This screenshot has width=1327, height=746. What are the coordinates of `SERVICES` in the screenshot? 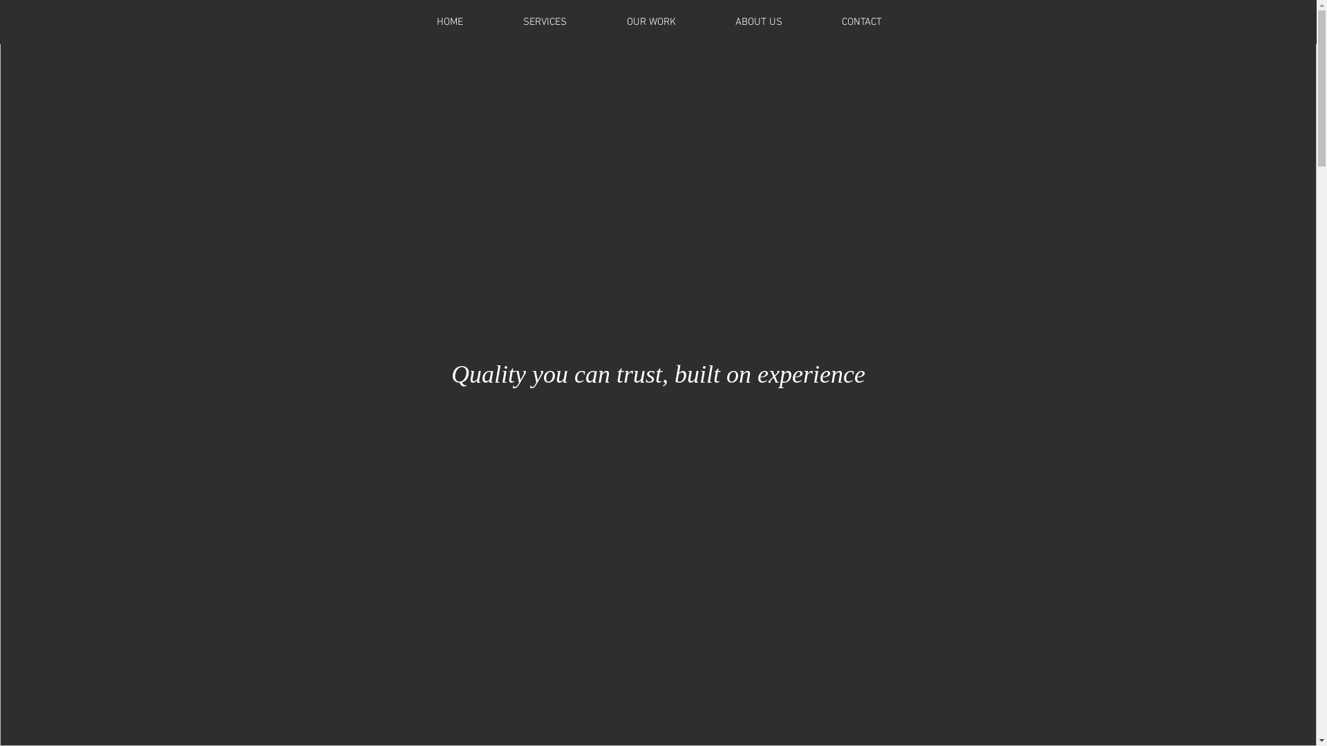 It's located at (545, 22).